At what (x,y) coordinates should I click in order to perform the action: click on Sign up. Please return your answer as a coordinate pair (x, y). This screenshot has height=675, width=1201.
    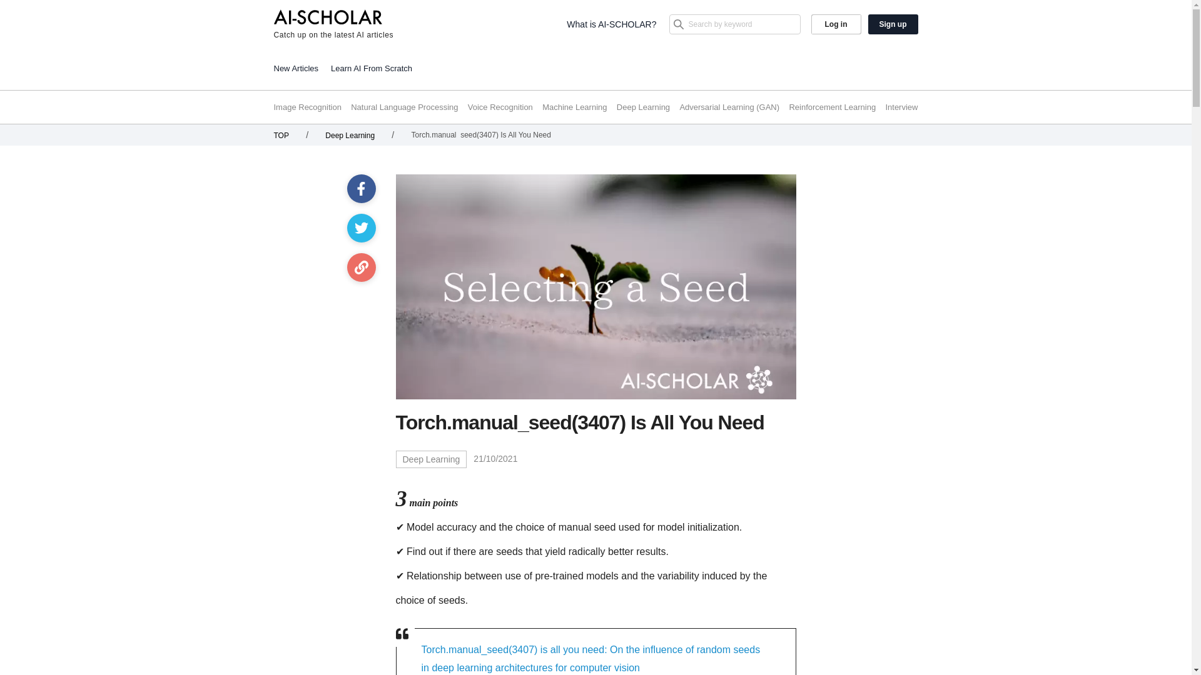
    Looking at the image, I should click on (893, 24).